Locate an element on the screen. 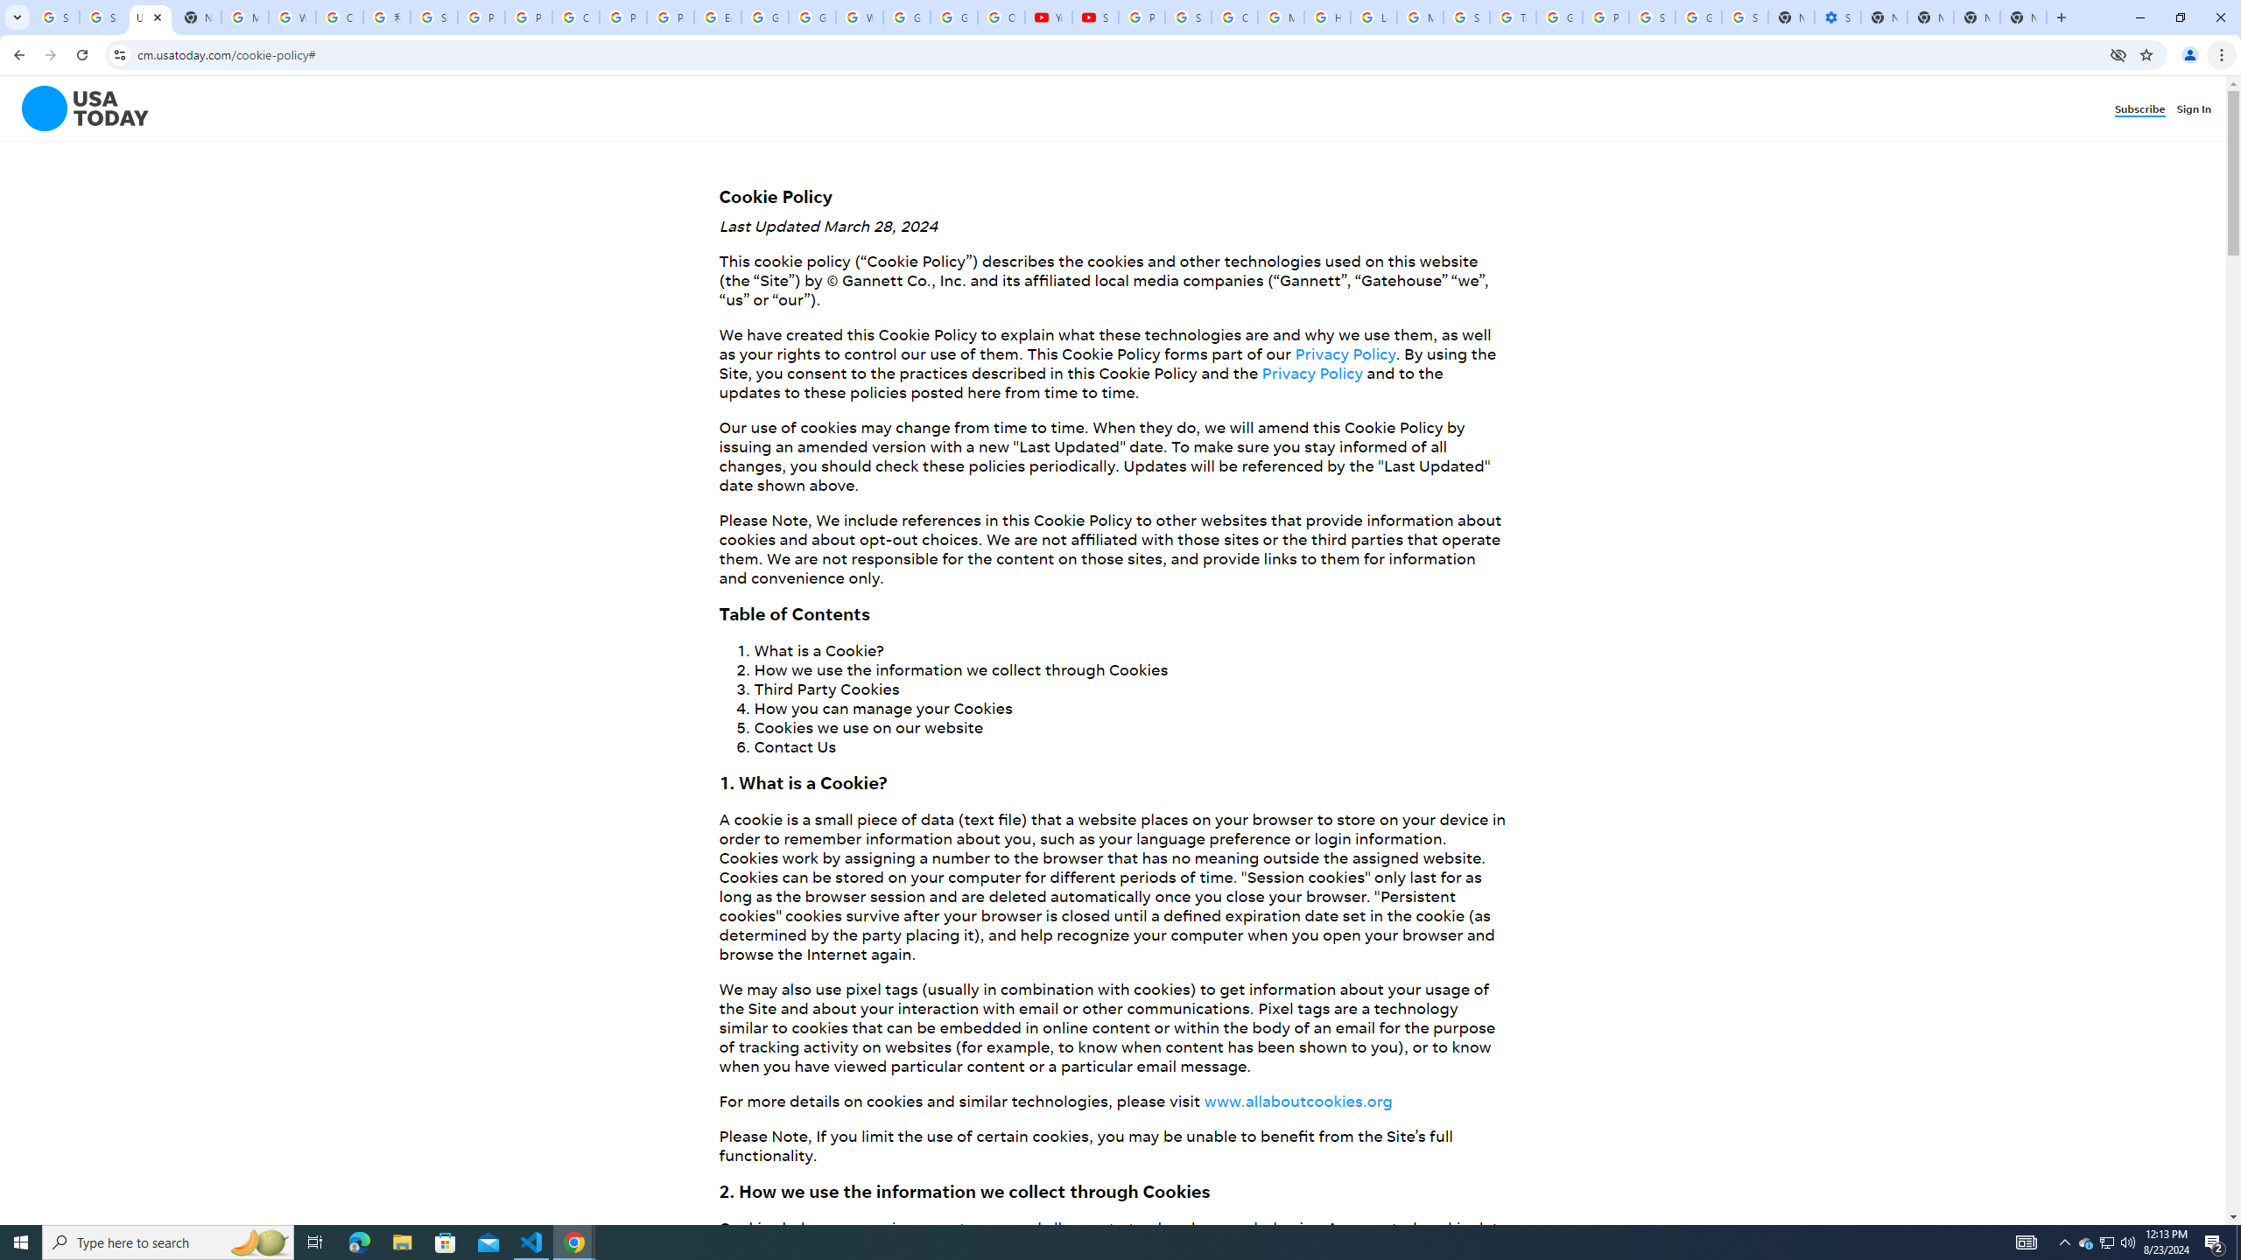 Image resolution: width=2241 pixels, height=1260 pixels. Google Cybersecurity Innovations - Google Safety Center is located at coordinates (1698, 17).